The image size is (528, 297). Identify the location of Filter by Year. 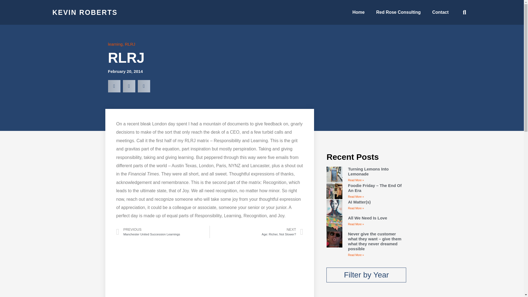
(256, 232).